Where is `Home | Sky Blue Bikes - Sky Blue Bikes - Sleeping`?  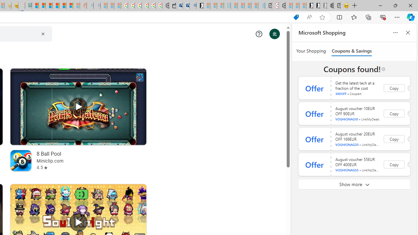 Home | Sky Blue Bikes - Sky Blue Bikes - Sleeping is located at coordinates (262, 6).